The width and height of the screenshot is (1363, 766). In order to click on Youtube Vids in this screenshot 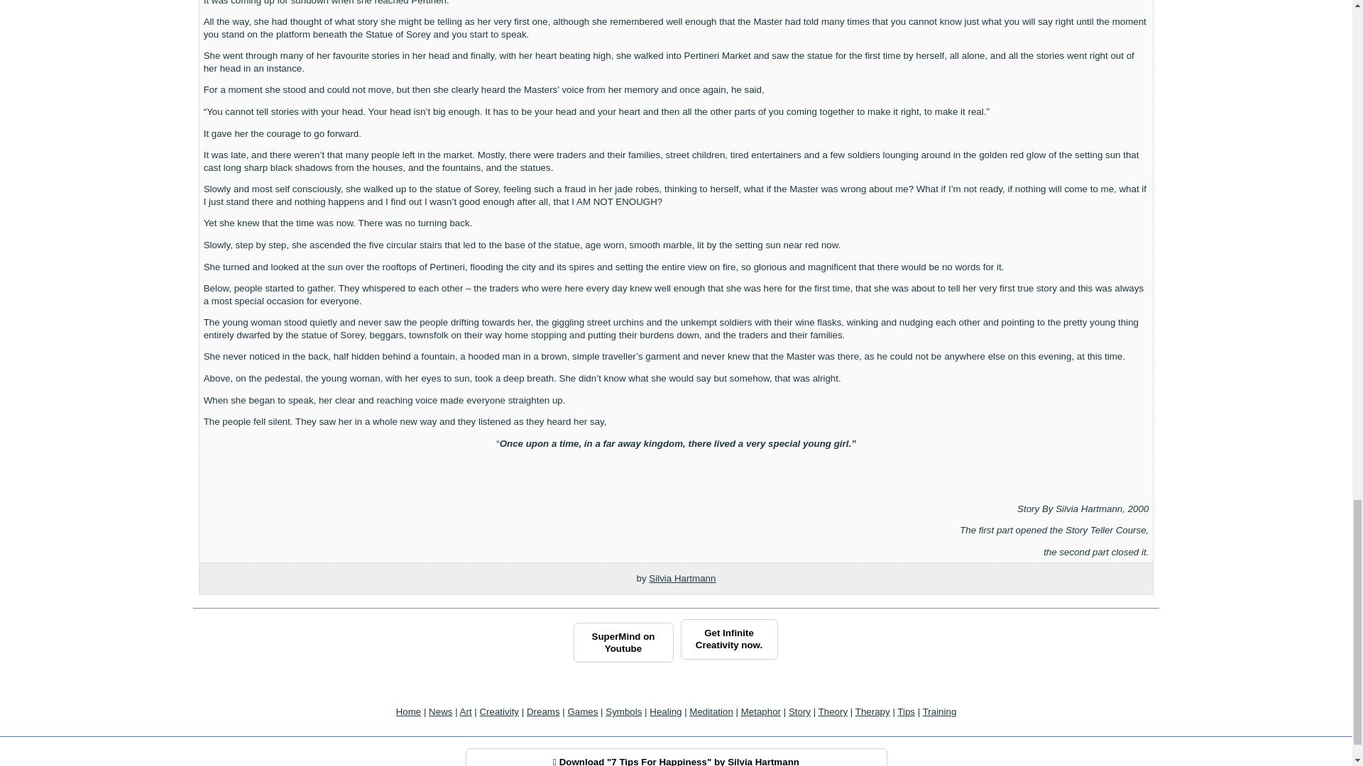, I will do `click(623, 643)`.